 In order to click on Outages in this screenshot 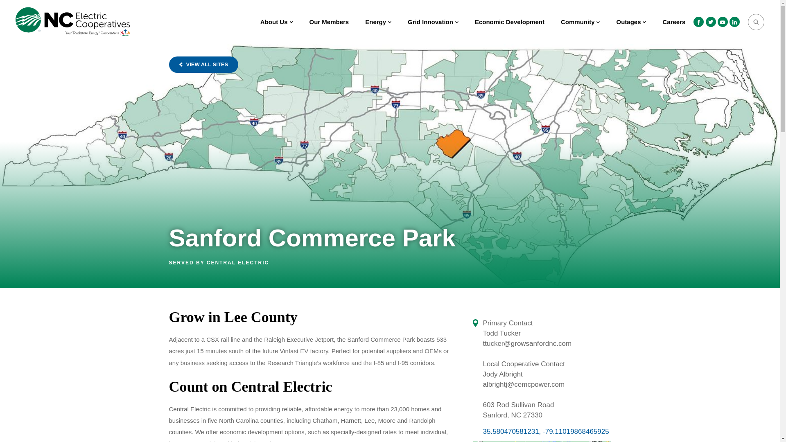, I will do `click(630, 22)`.